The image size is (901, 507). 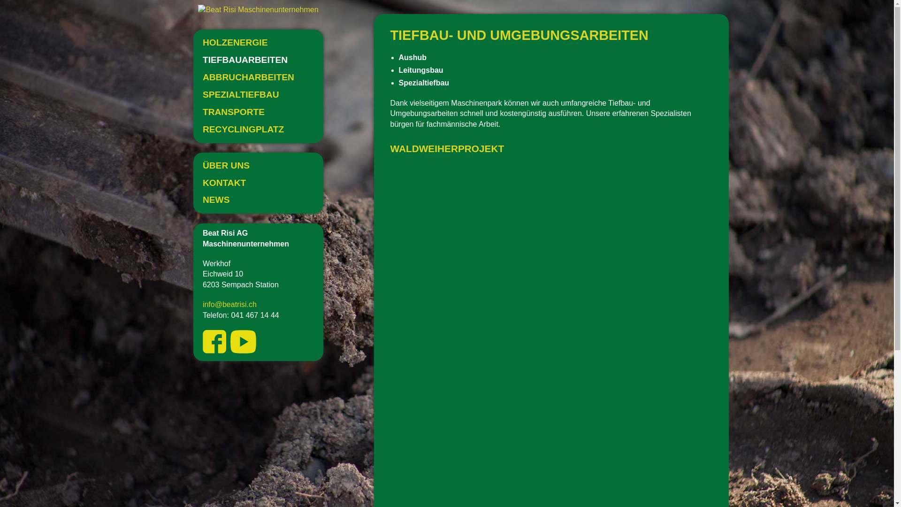 I want to click on TIEFBAUARBEITEN, so click(x=258, y=60).